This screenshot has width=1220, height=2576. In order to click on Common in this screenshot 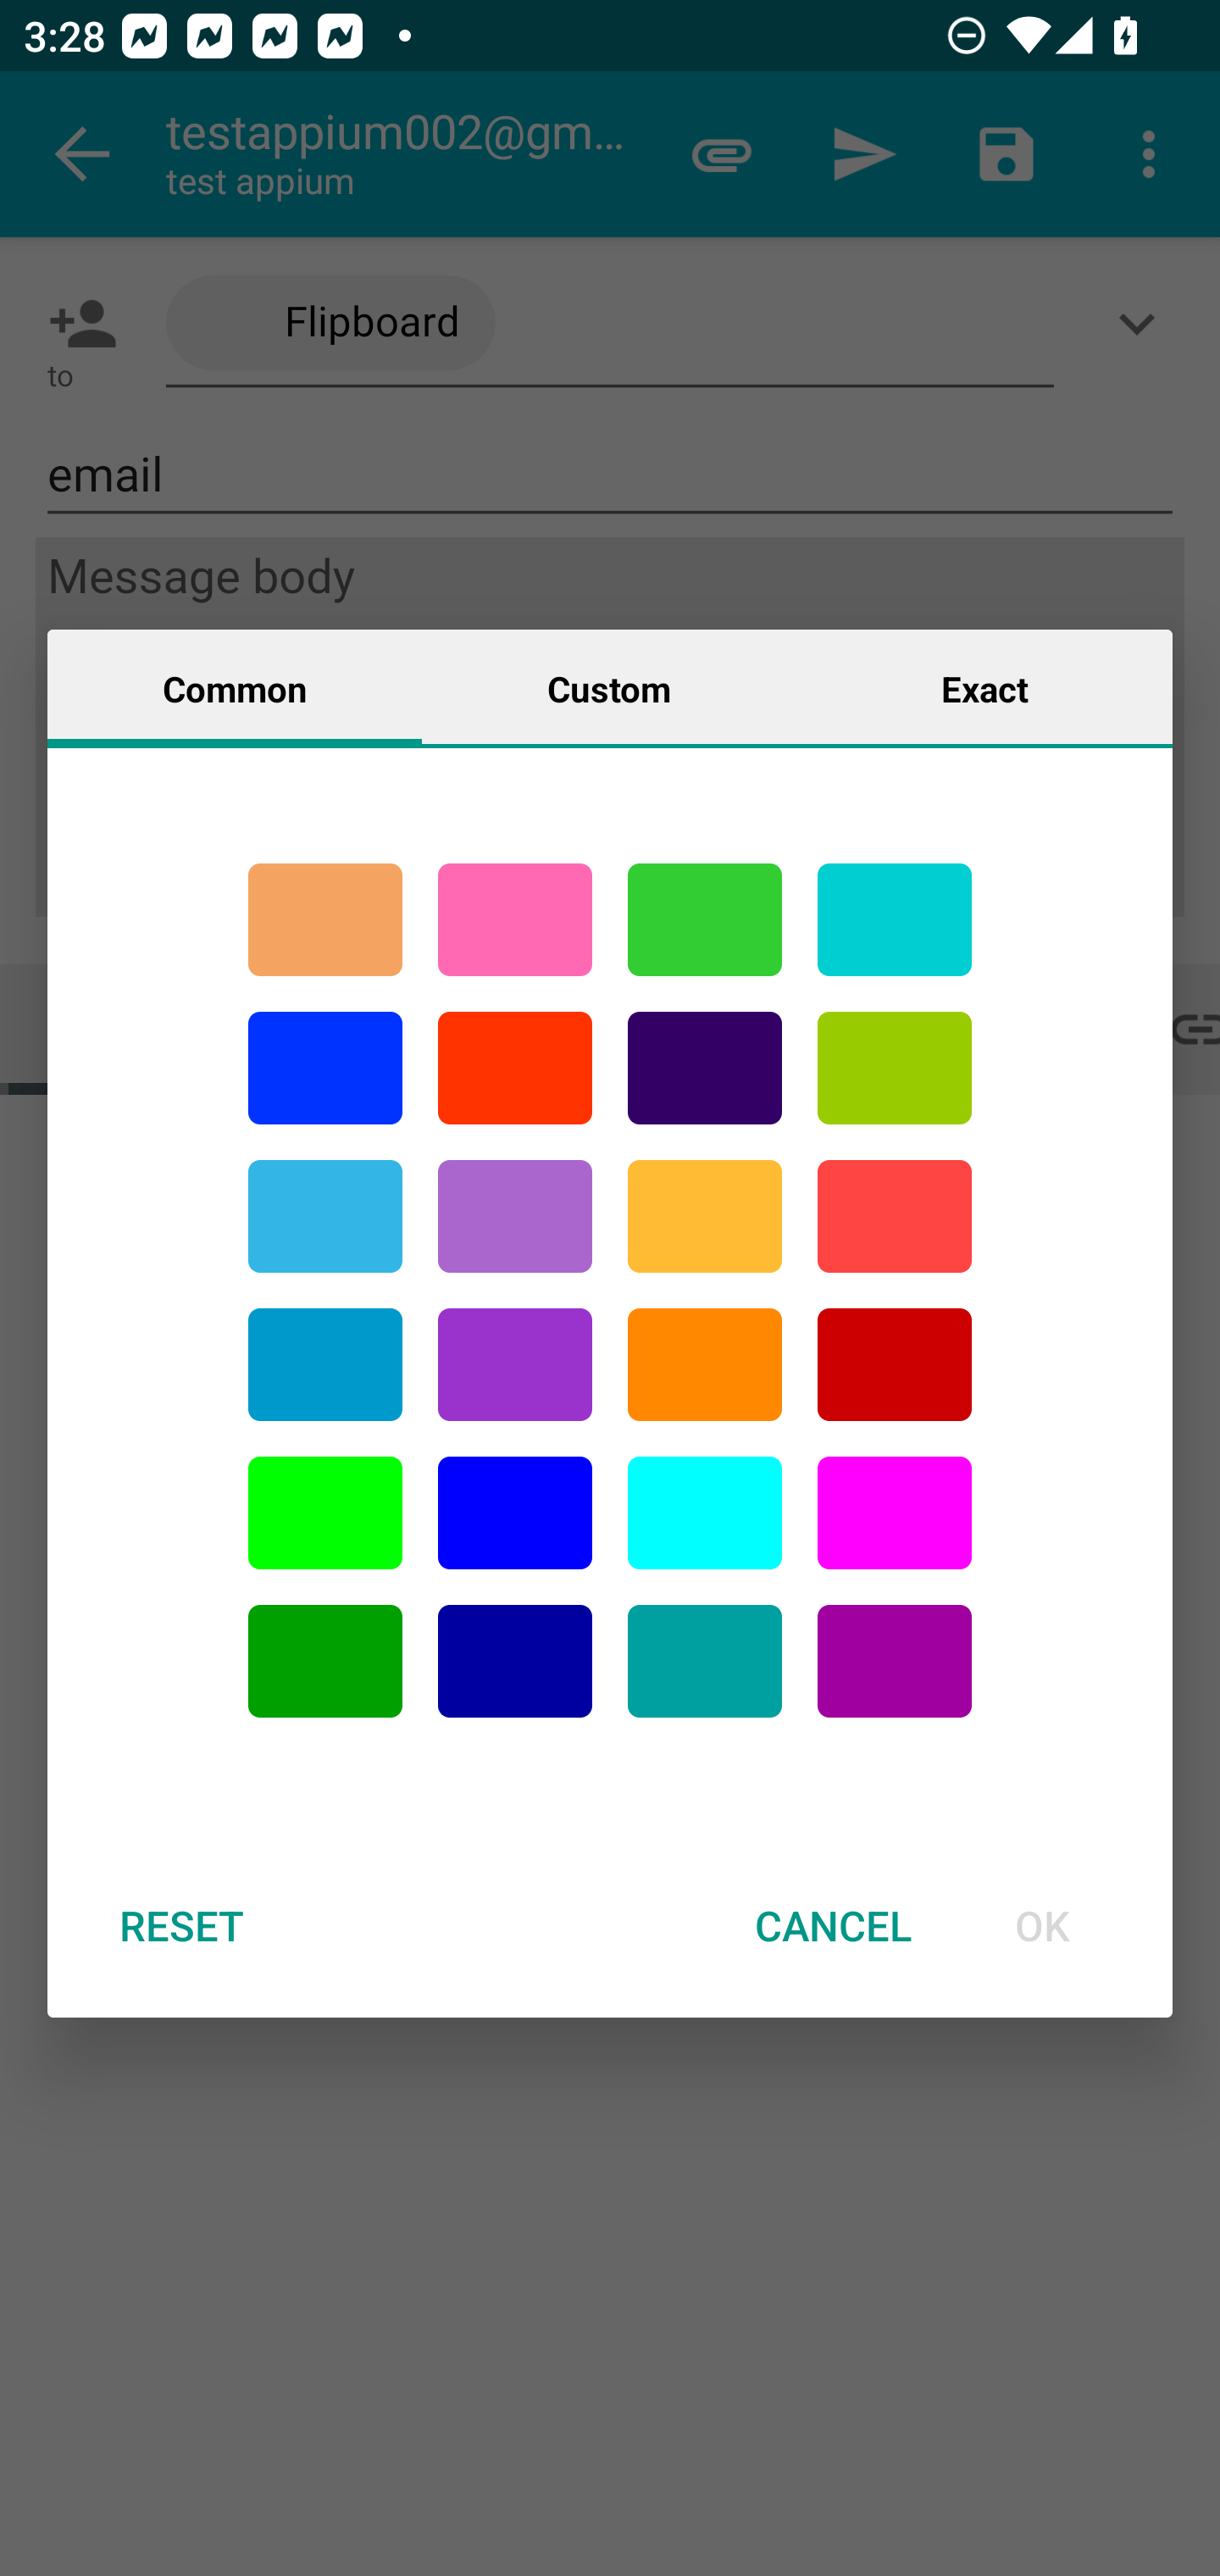, I will do `click(235, 687)`.